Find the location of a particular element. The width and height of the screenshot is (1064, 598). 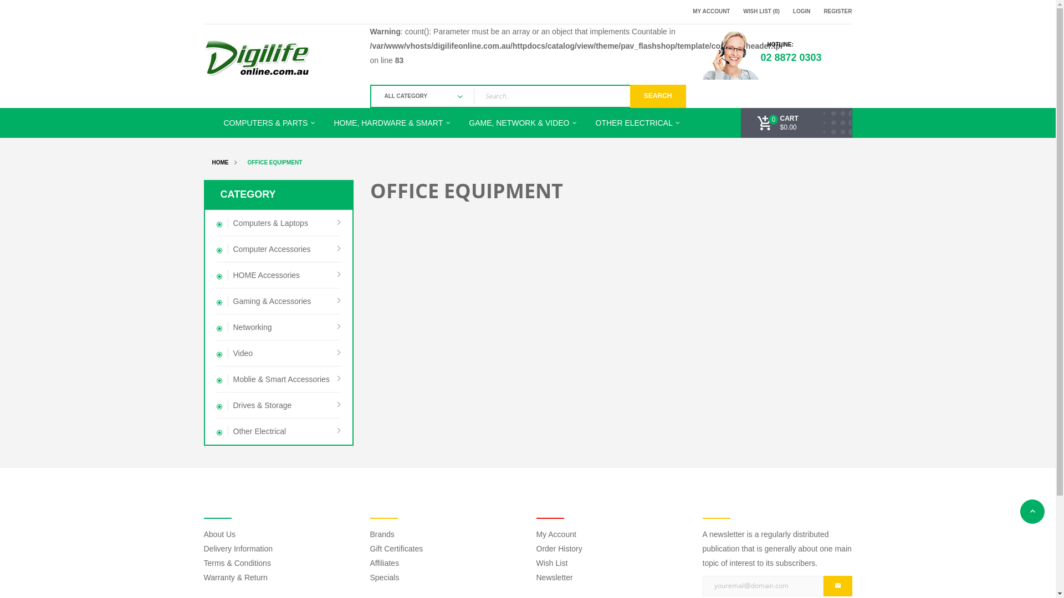

About Us is located at coordinates (220, 534).